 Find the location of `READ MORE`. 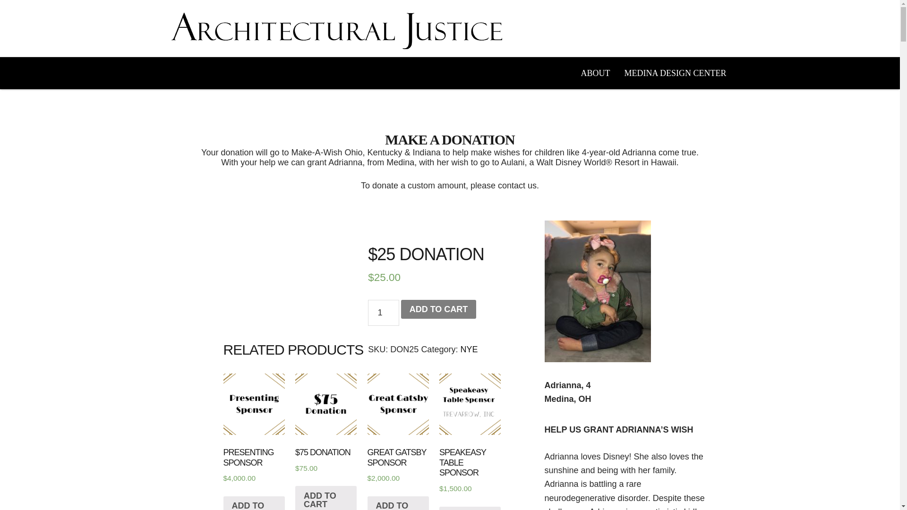

READ MORE is located at coordinates (470, 508).